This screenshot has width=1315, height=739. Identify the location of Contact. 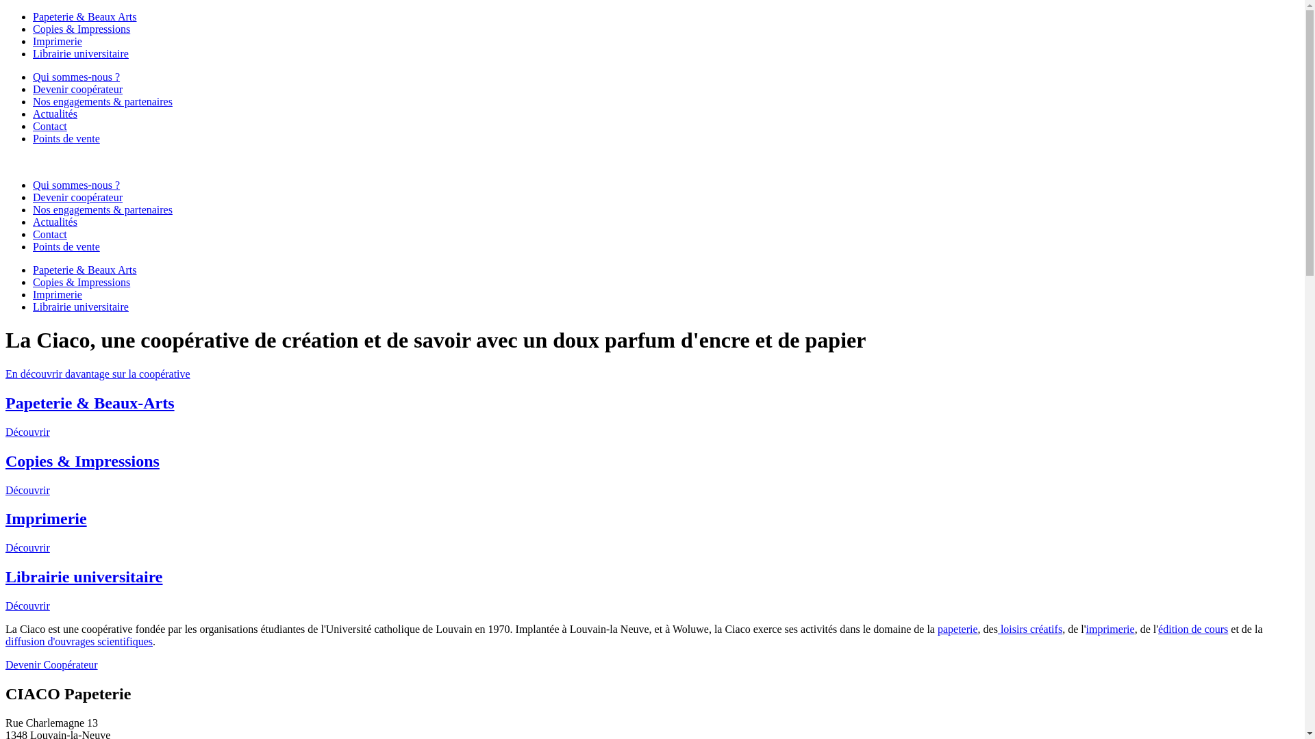
(50, 126).